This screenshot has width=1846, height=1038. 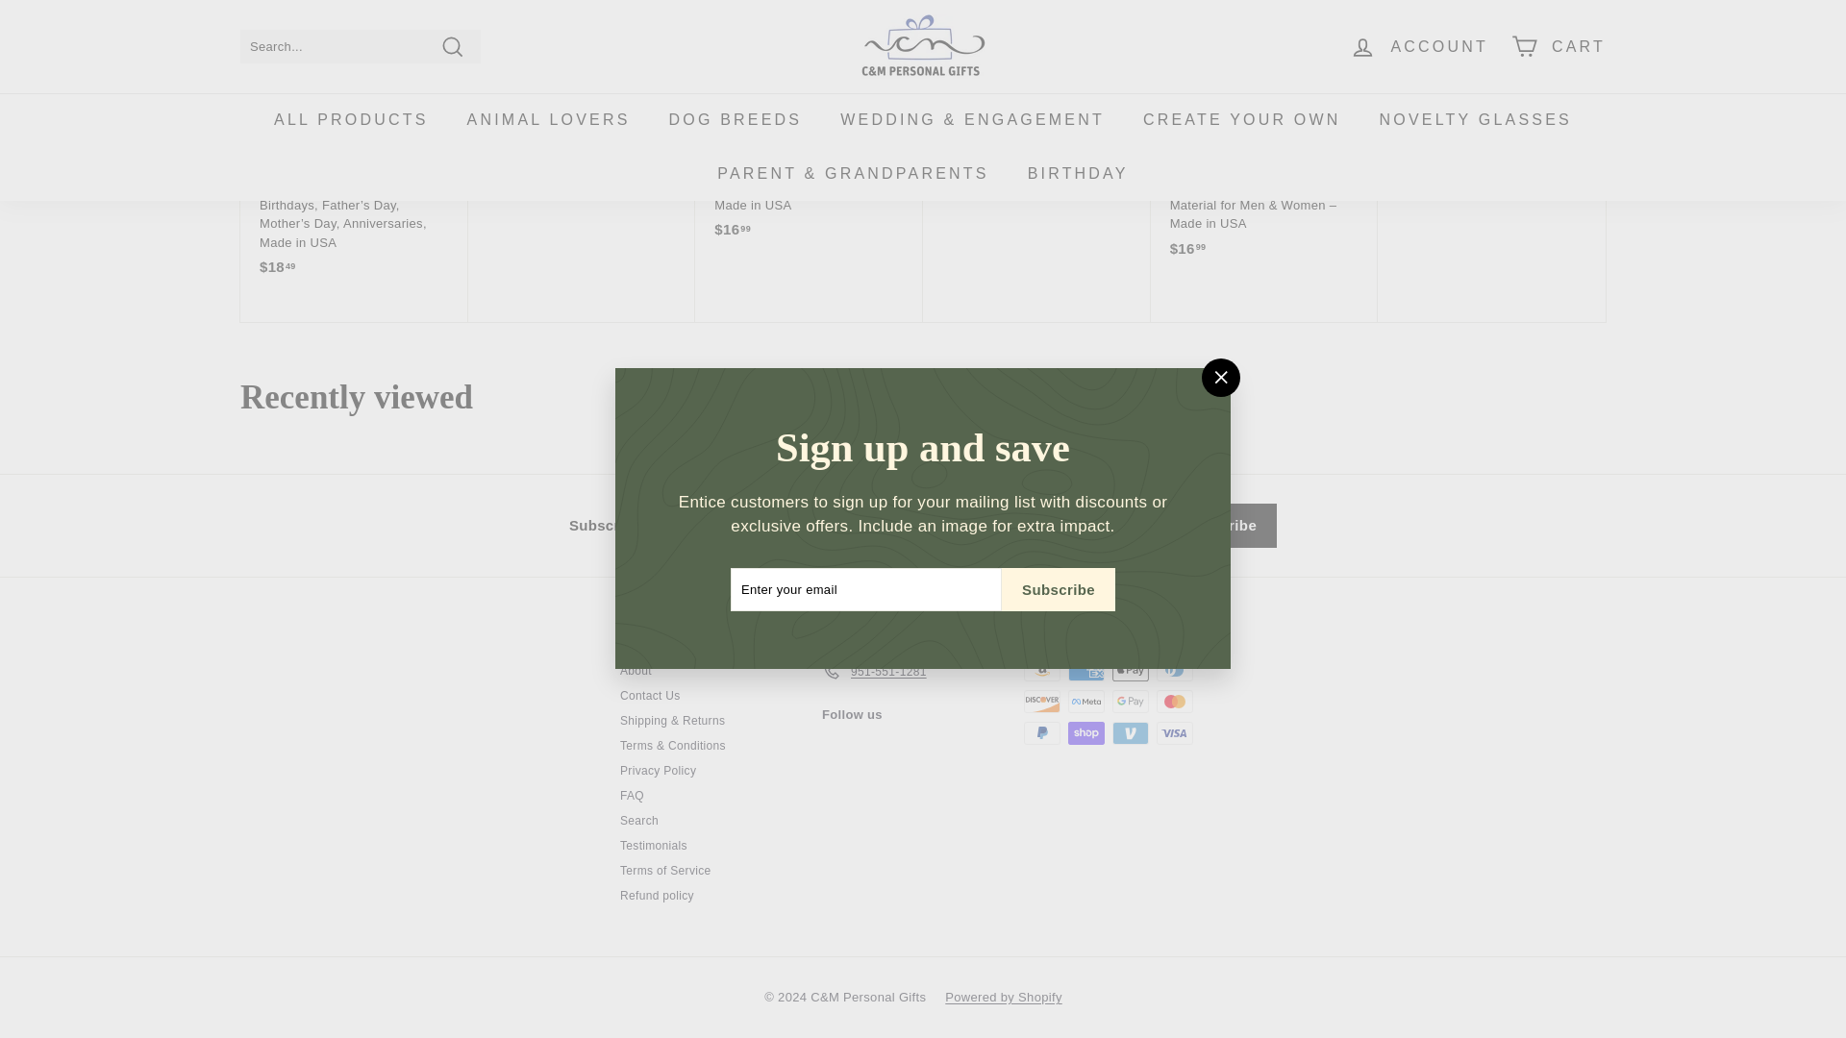 I want to click on Apple Pay, so click(x=1131, y=669).